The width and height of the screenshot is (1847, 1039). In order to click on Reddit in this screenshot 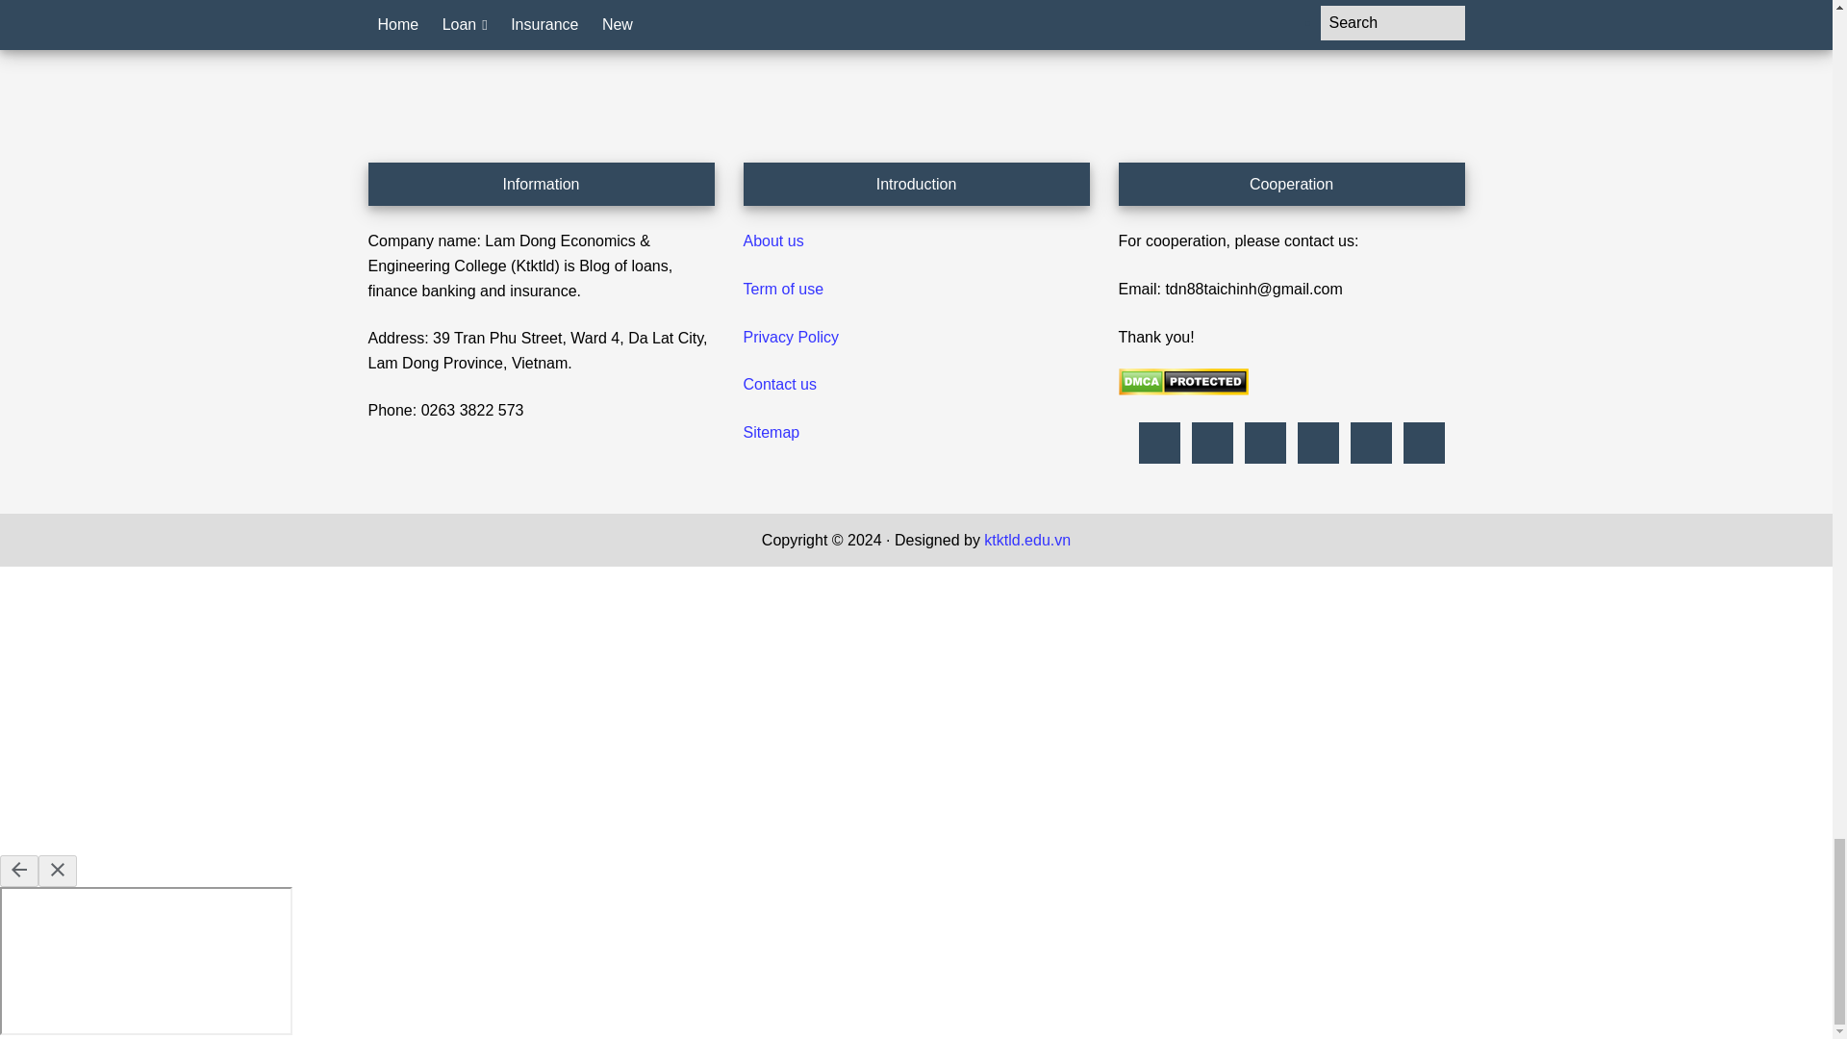, I will do `click(1264, 443)`.